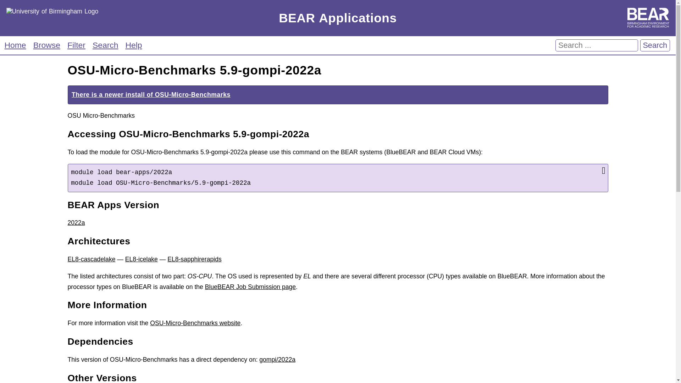  Describe the element at coordinates (250, 287) in the screenshot. I see `BlueBEAR Job Submission page` at that location.